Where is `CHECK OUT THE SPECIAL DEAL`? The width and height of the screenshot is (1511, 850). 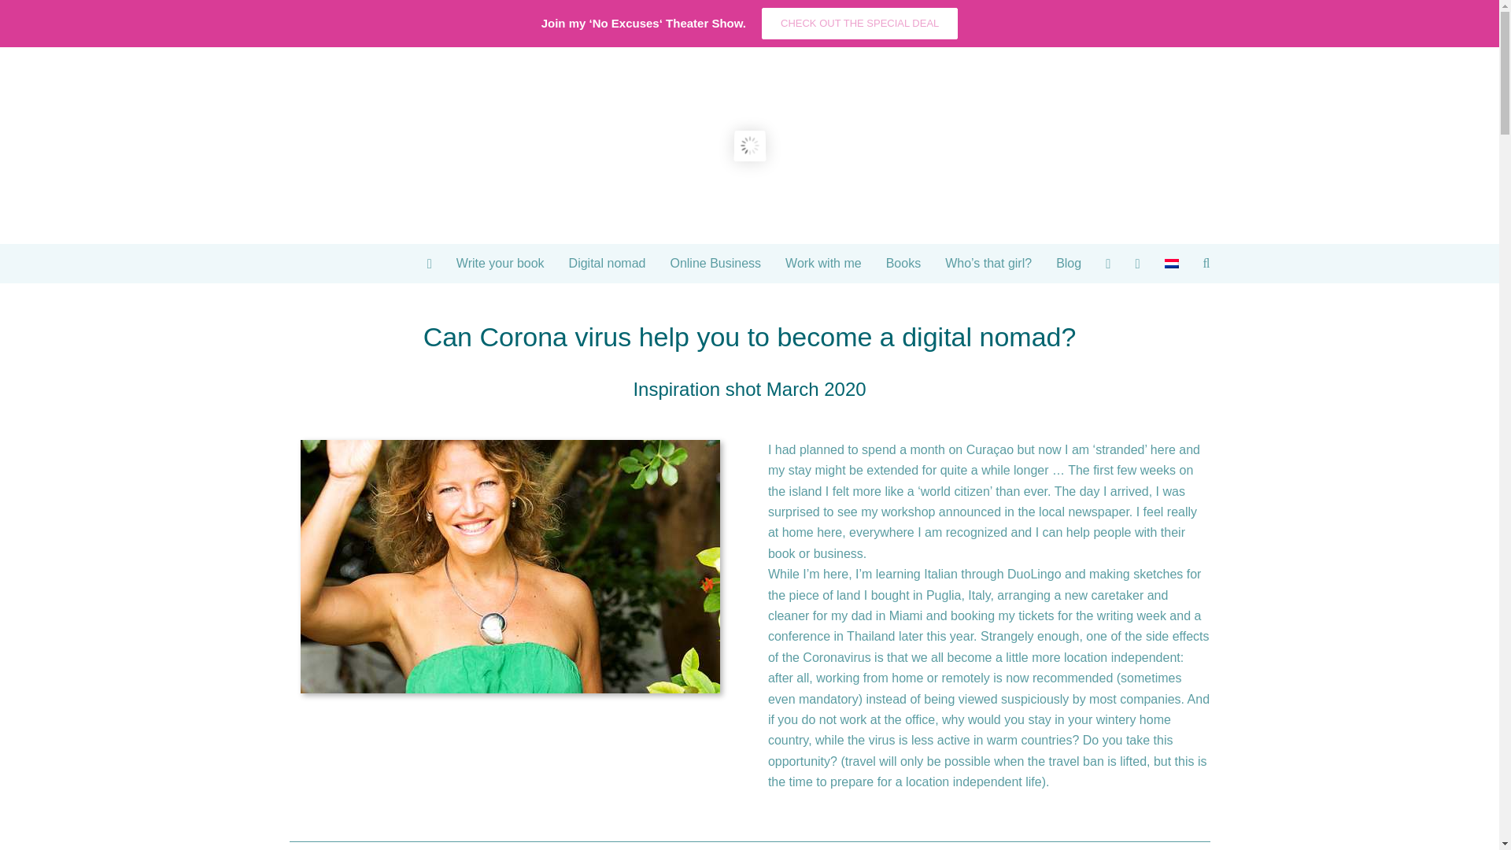 CHECK OUT THE SPECIAL DEAL is located at coordinates (859, 23).